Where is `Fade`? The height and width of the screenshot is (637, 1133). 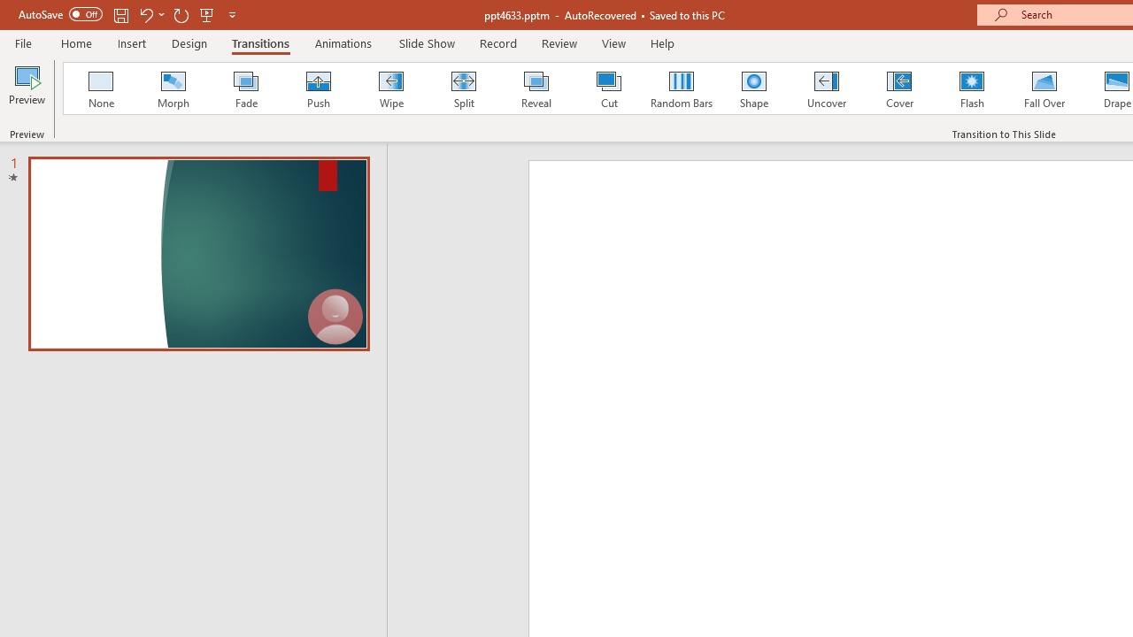
Fade is located at coordinates (245, 88).